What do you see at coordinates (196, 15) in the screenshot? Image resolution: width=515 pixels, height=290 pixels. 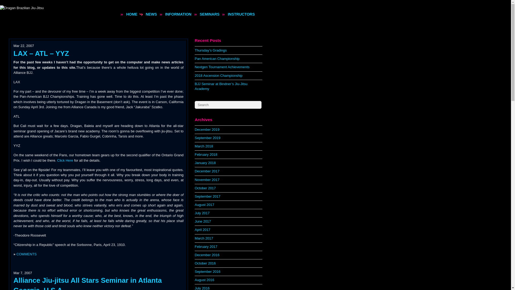 I see `Menu Dingbat` at bounding box center [196, 15].